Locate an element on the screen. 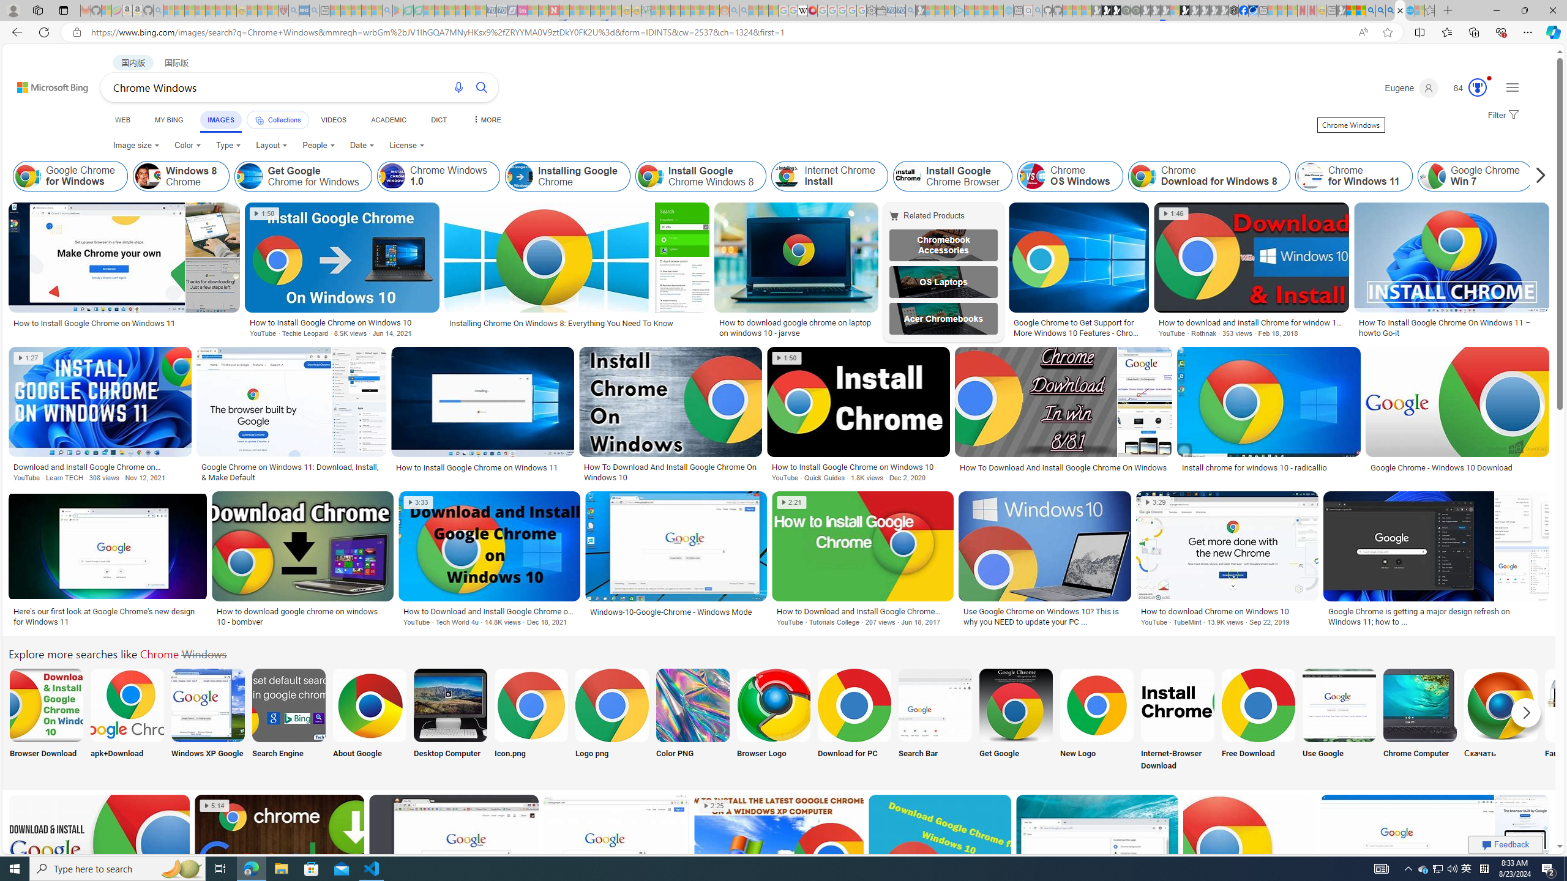 This screenshot has height=881, width=1567. Chrome Faucet is located at coordinates (1582, 705).